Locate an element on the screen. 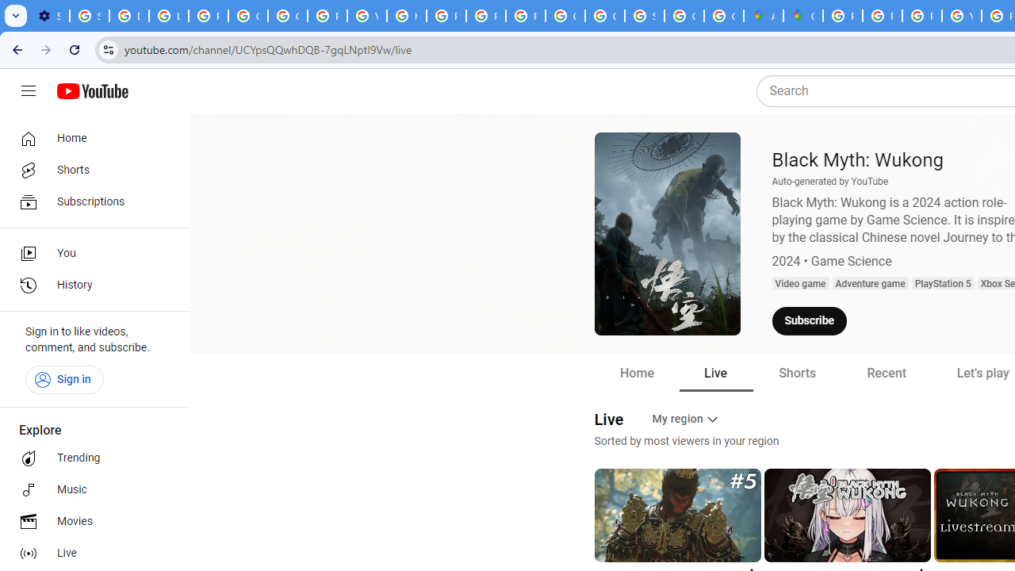  Shorts is located at coordinates (796, 373).